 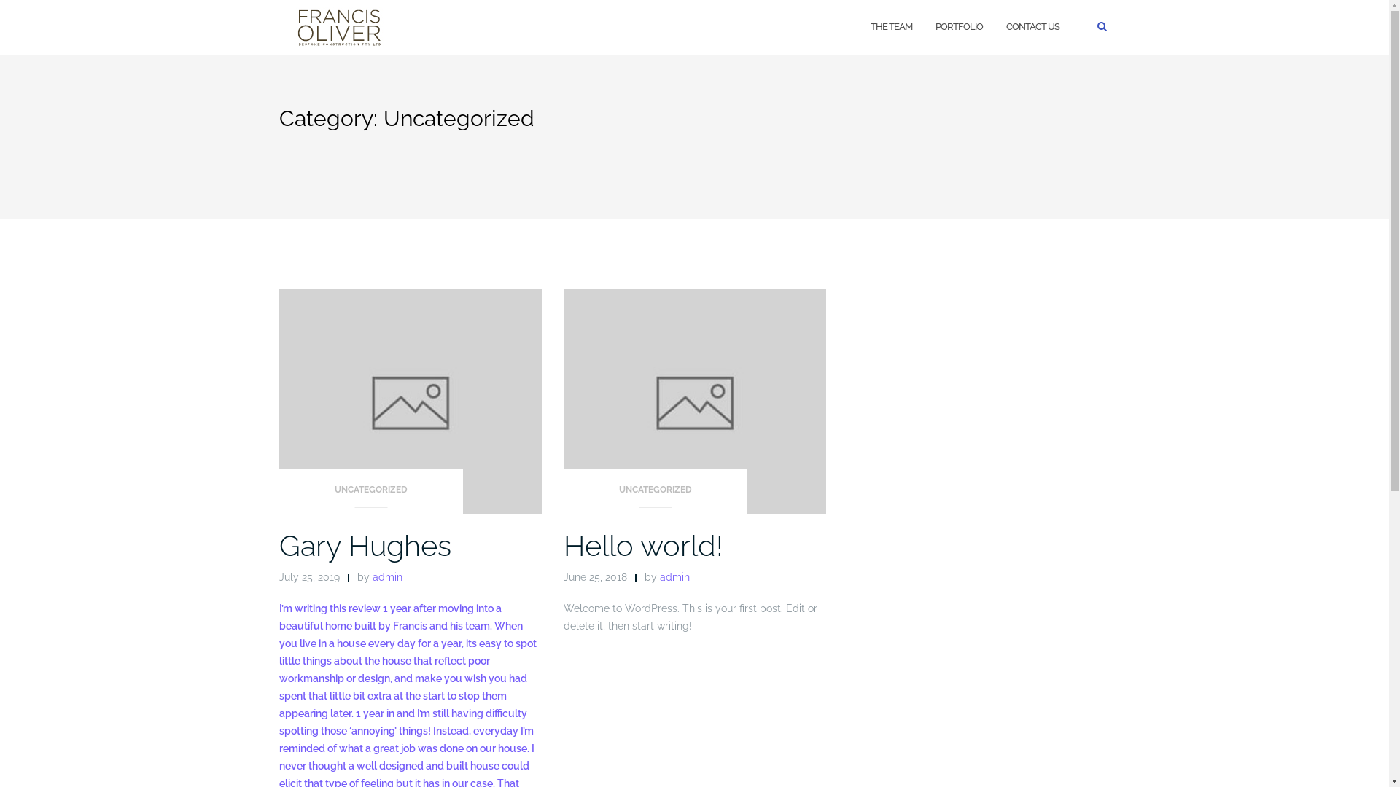 What do you see at coordinates (370, 494) in the screenshot?
I see `UNCATEGORIZED` at bounding box center [370, 494].